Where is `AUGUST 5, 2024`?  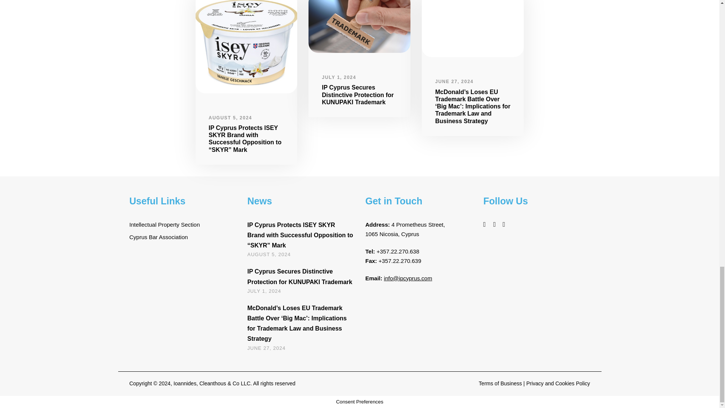 AUGUST 5, 2024 is located at coordinates (230, 117).